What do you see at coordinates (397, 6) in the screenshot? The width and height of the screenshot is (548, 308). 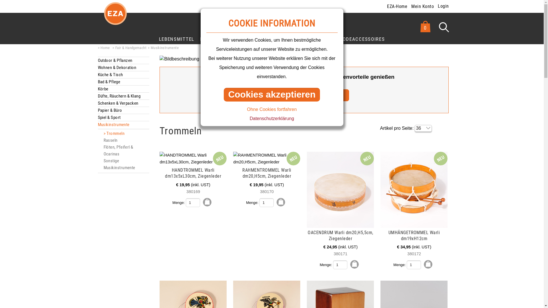 I see `EZA-Home` at bounding box center [397, 6].